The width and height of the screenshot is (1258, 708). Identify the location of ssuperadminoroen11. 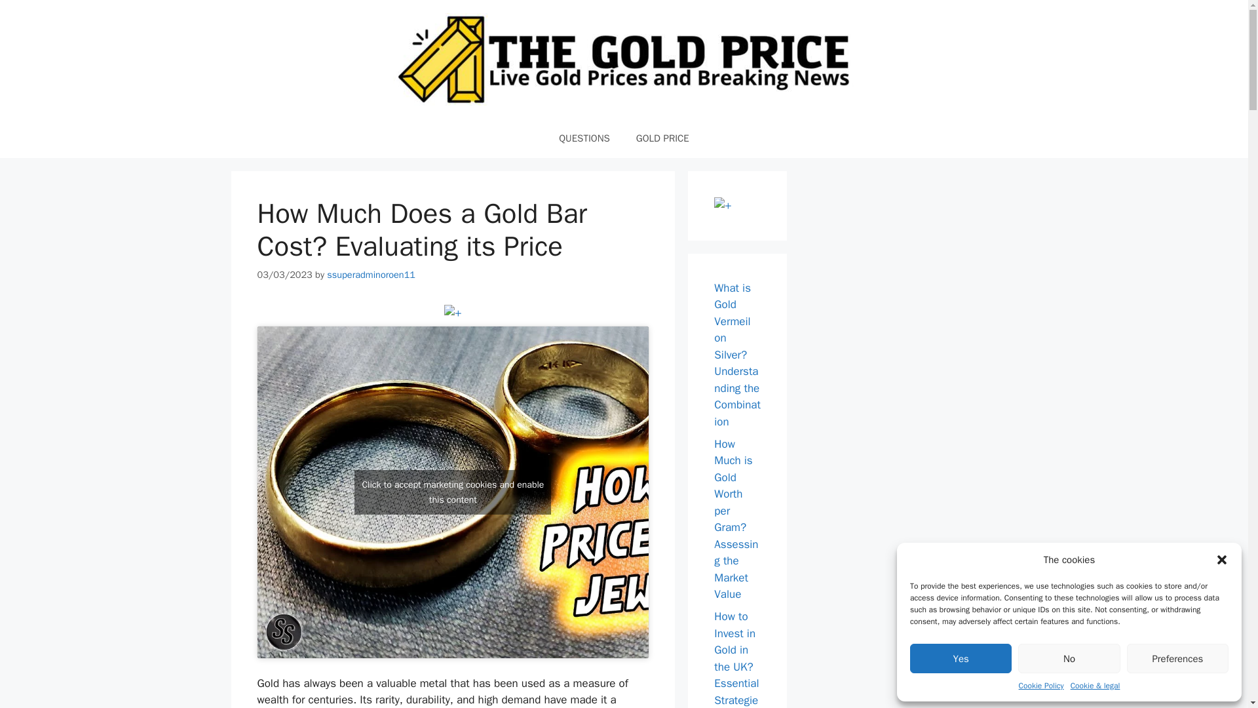
(371, 274).